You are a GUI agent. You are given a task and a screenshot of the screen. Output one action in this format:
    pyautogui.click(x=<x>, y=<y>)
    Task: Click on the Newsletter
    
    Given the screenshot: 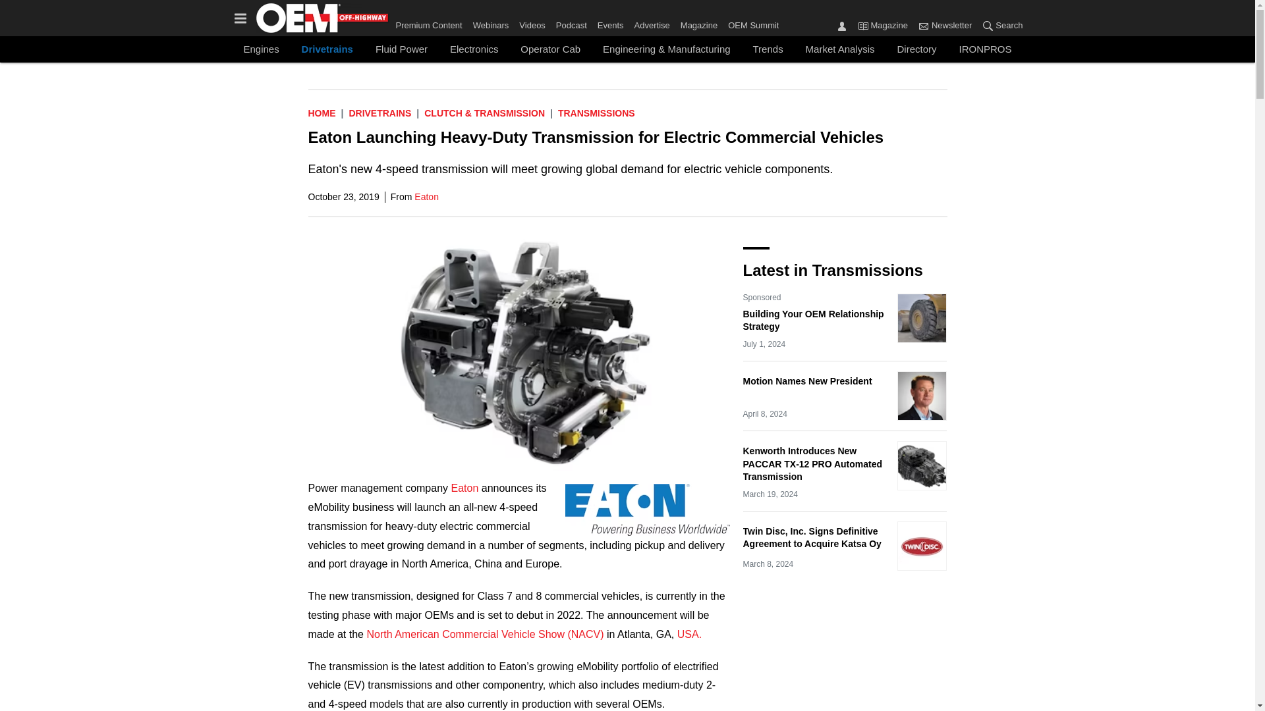 What is the action you would take?
    pyautogui.click(x=923, y=25)
    